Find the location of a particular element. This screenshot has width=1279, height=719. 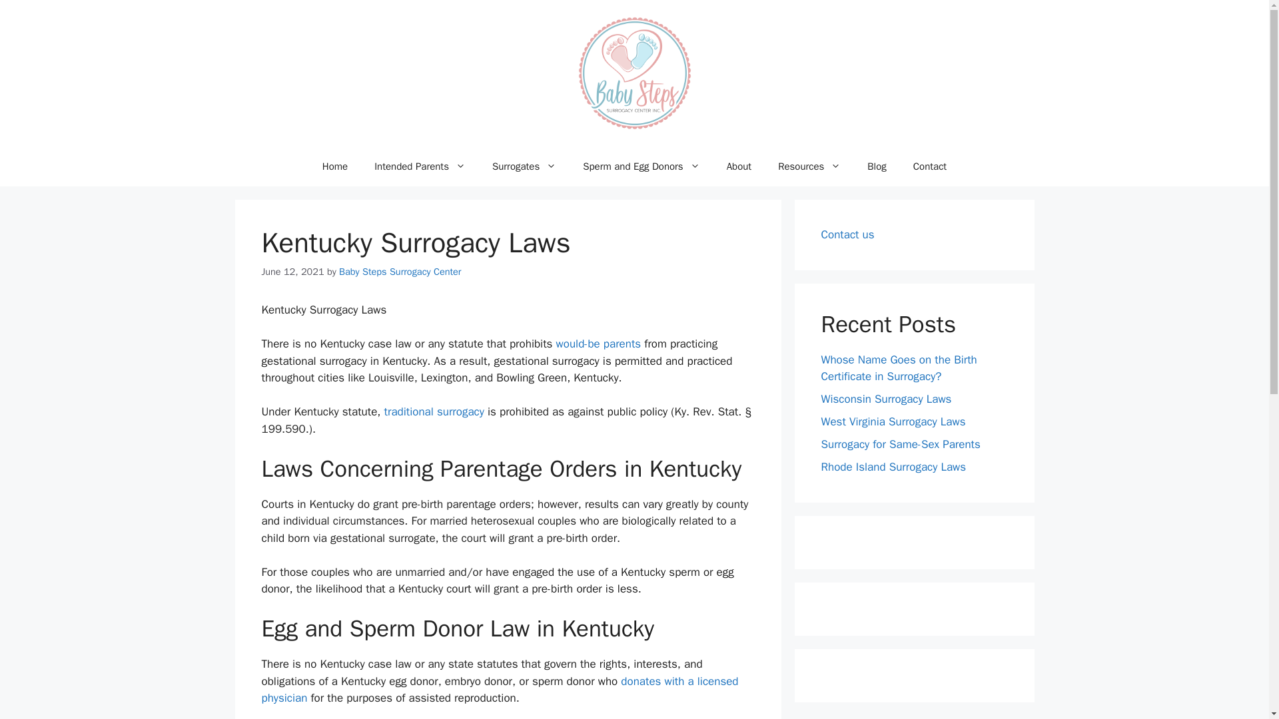

Home is located at coordinates (334, 166).